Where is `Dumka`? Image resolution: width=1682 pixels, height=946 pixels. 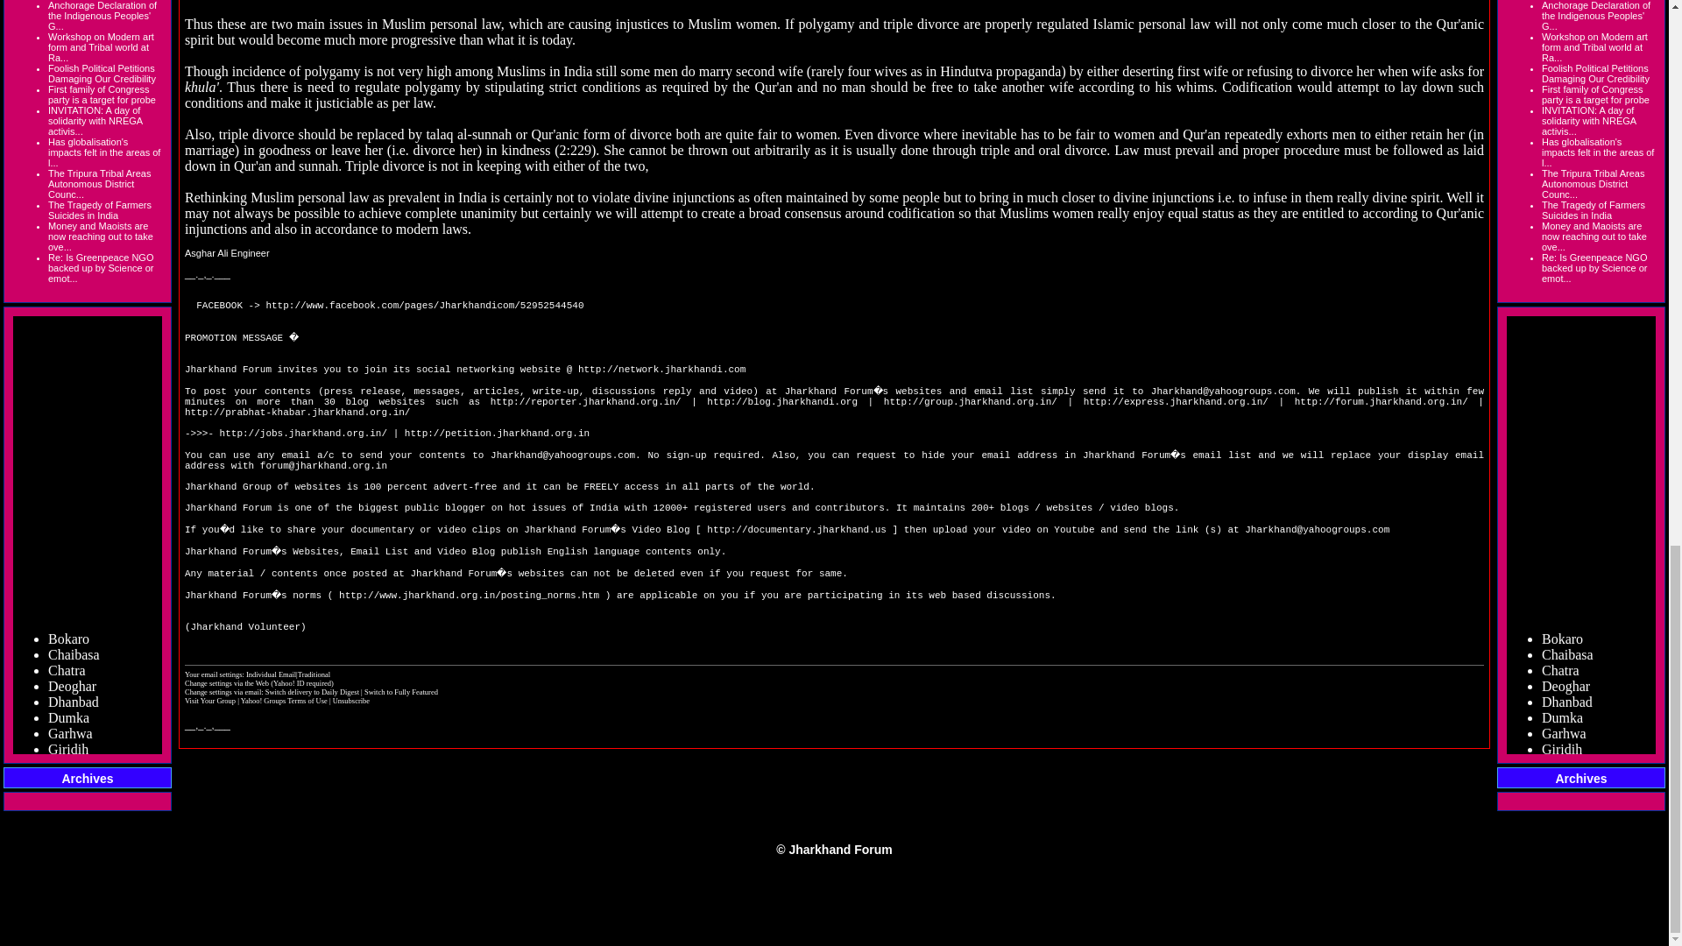
Dumka is located at coordinates (68, 838).